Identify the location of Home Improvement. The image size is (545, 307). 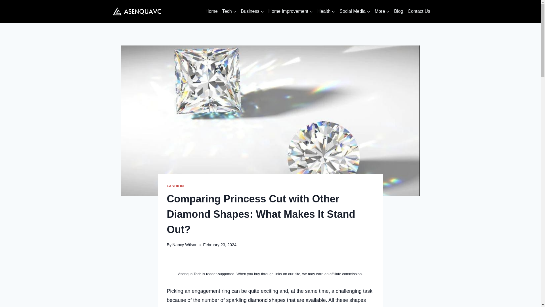
(291, 11).